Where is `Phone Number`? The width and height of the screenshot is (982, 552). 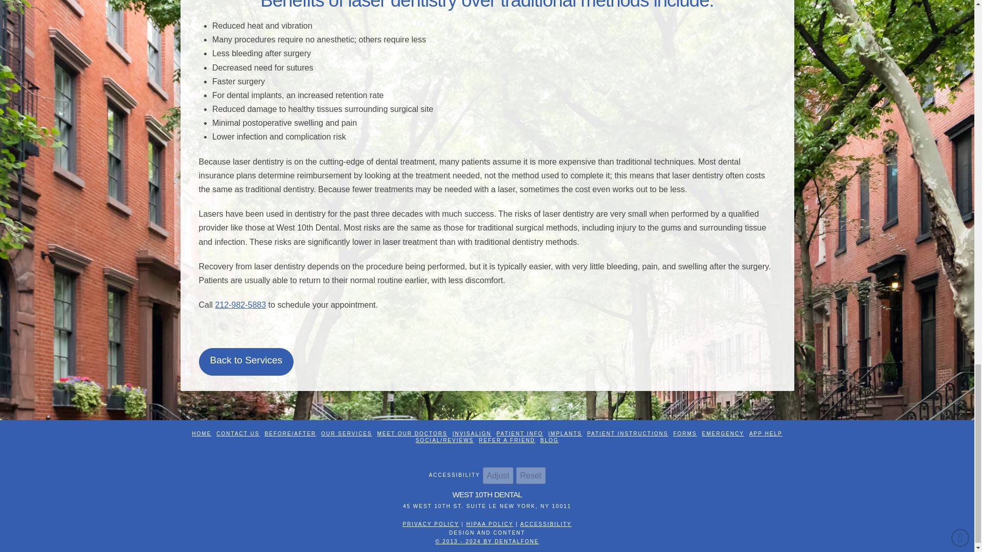 Phone Number is located at coordinates (240, 305).